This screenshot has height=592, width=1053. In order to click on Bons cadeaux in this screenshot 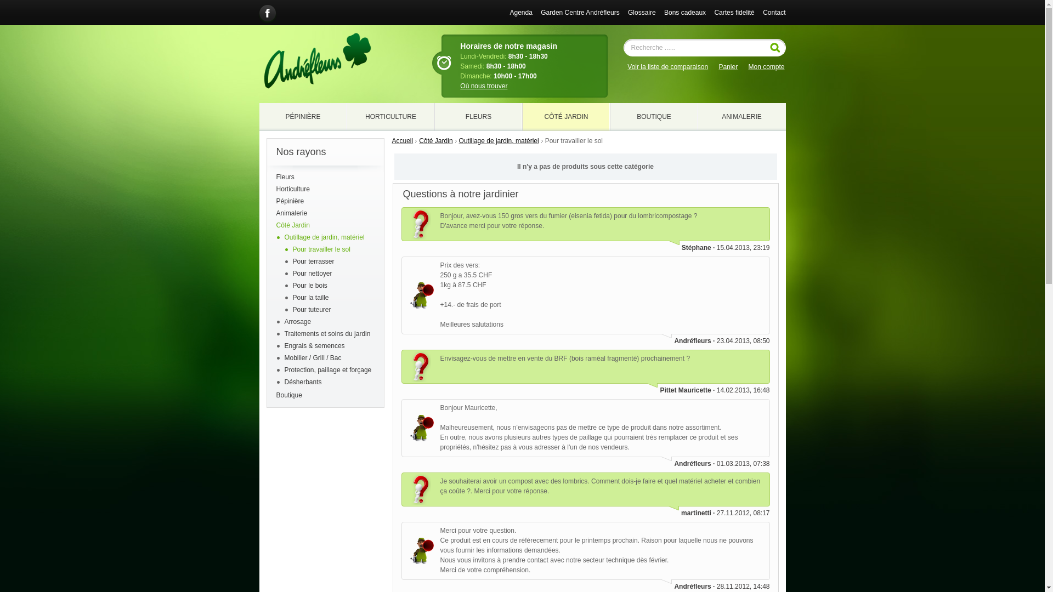, I will do `click(685, 13)`.